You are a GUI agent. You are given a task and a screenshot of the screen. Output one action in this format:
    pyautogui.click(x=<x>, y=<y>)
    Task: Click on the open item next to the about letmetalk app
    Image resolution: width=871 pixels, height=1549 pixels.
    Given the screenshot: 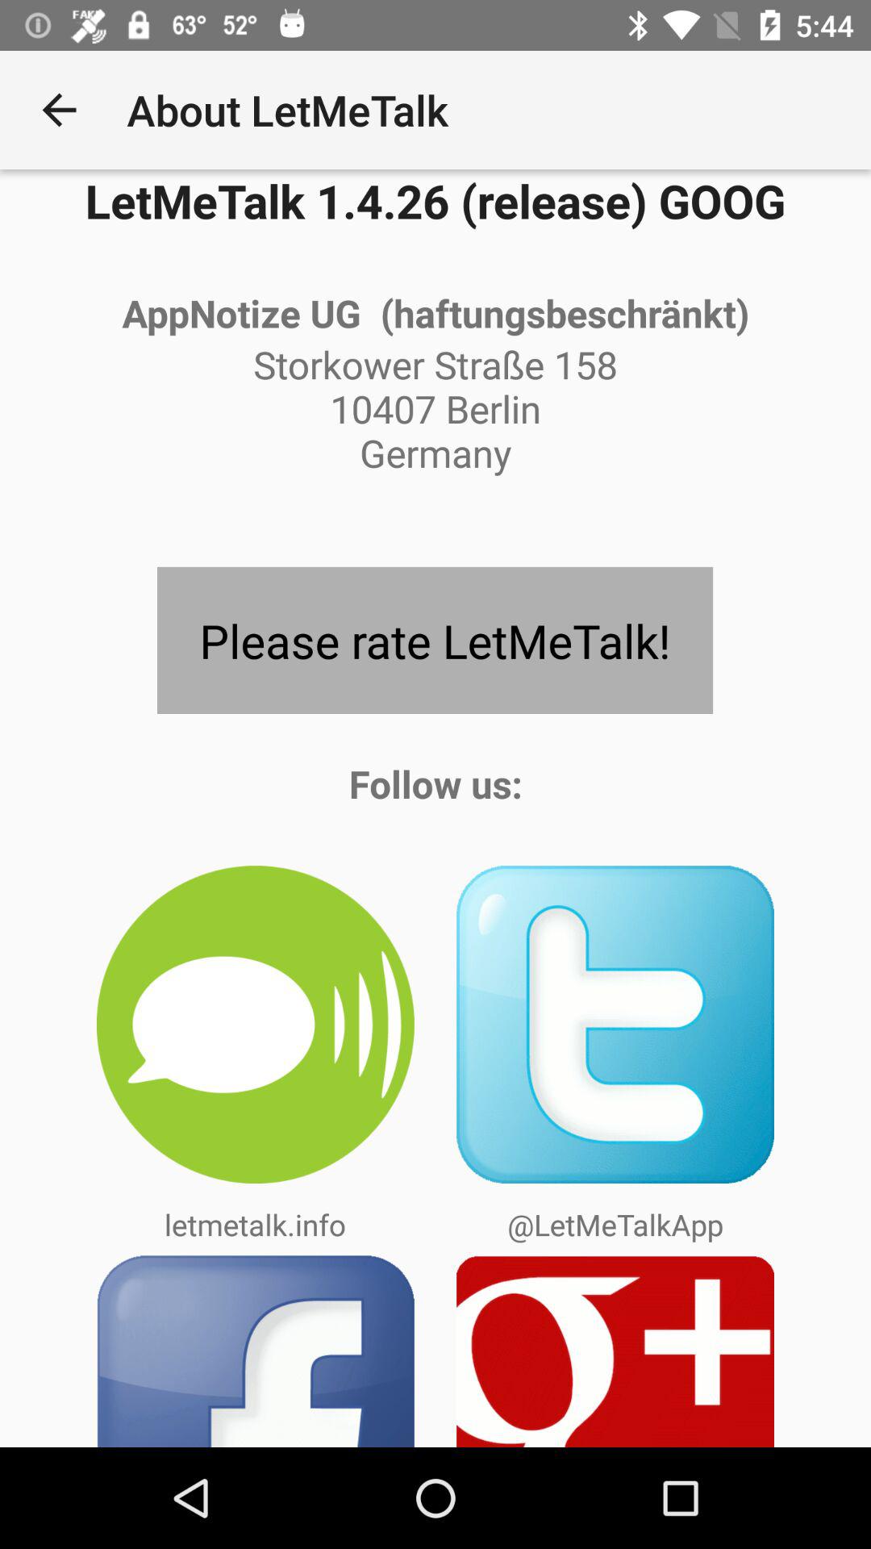 What is the action you would take?
    pyautogui.click(x=59, y=110)
    